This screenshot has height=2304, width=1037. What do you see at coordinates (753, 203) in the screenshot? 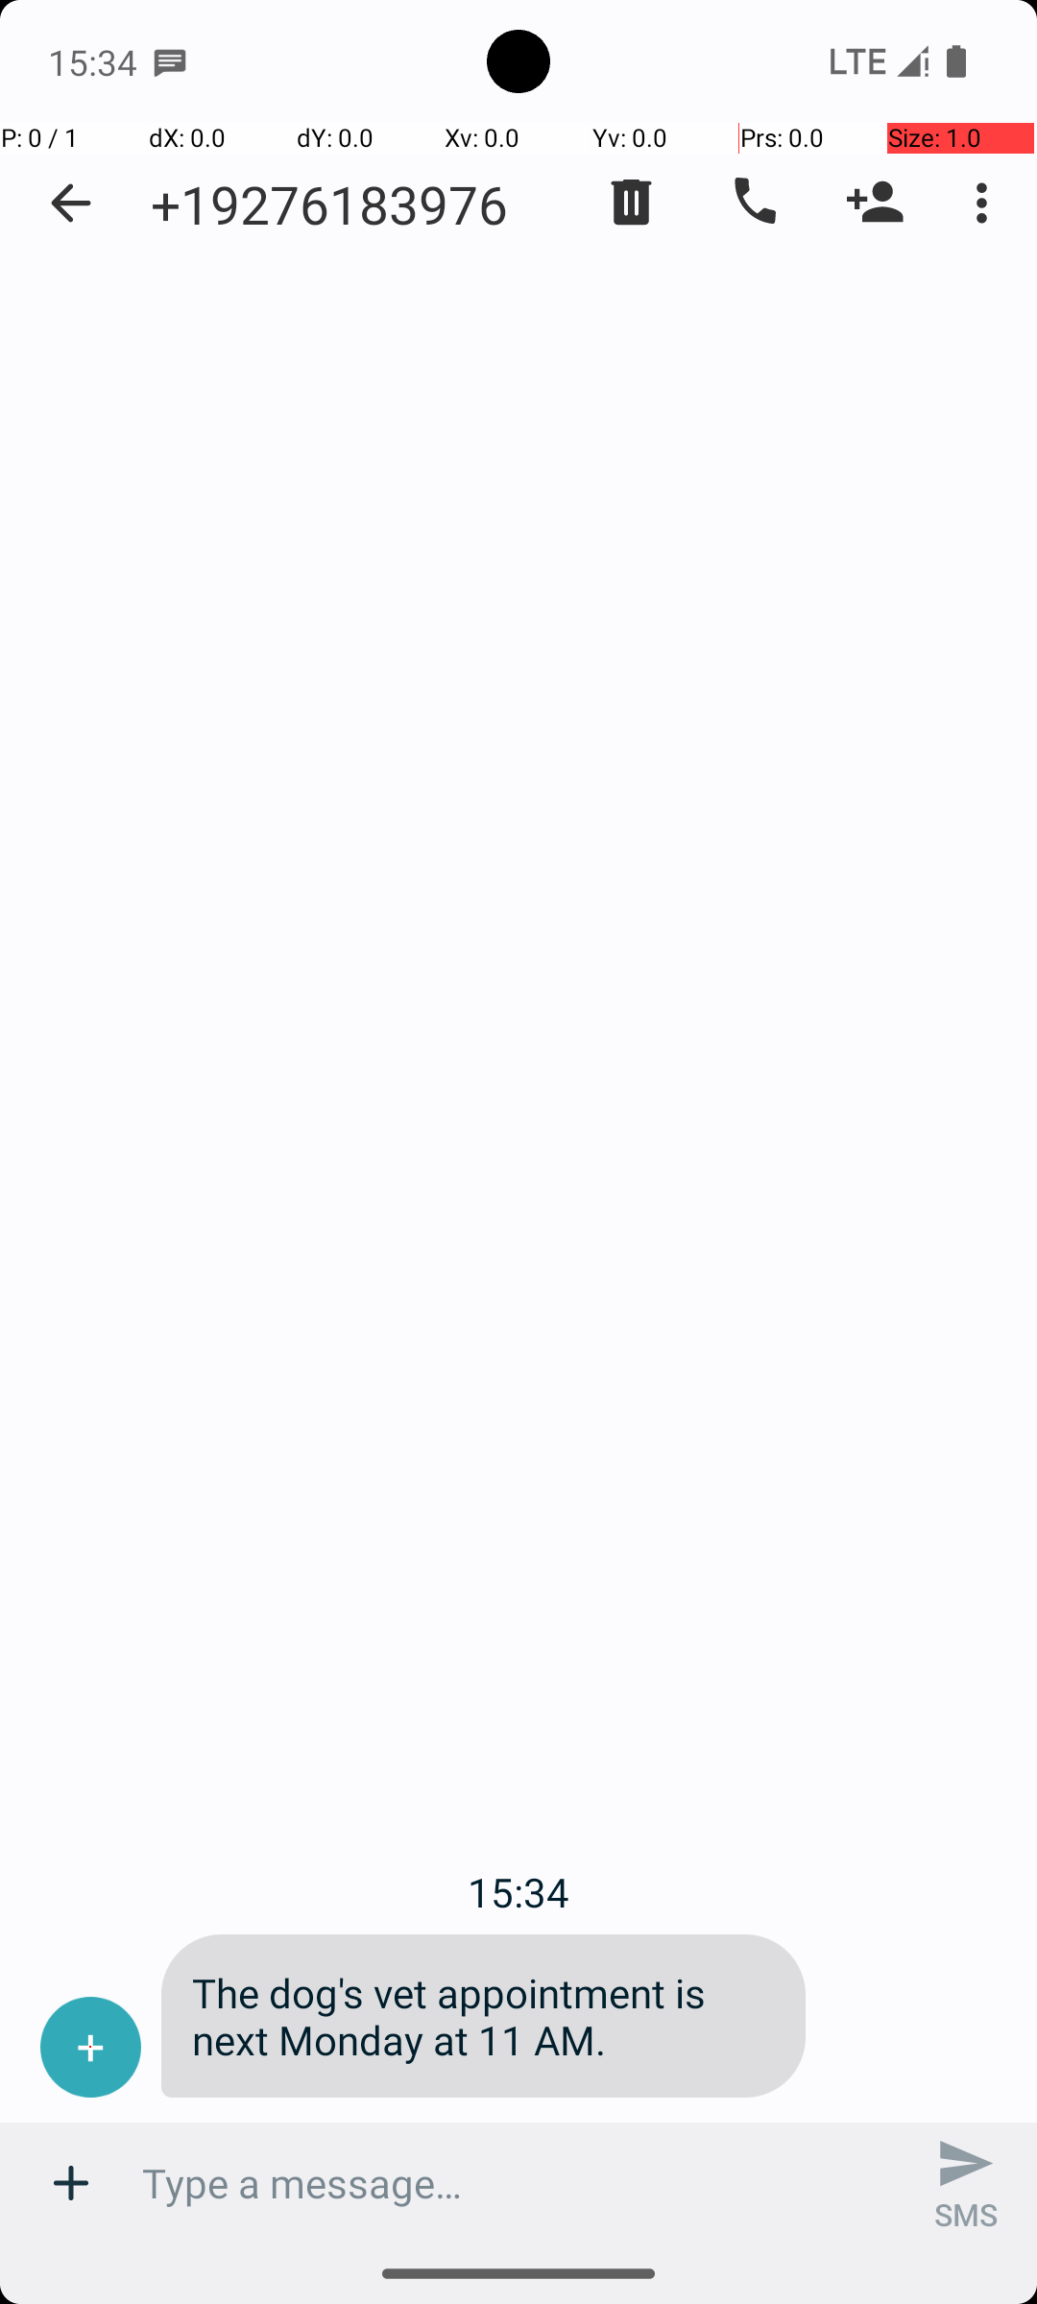
I see `Dial number` at bounding box center [753, 203].